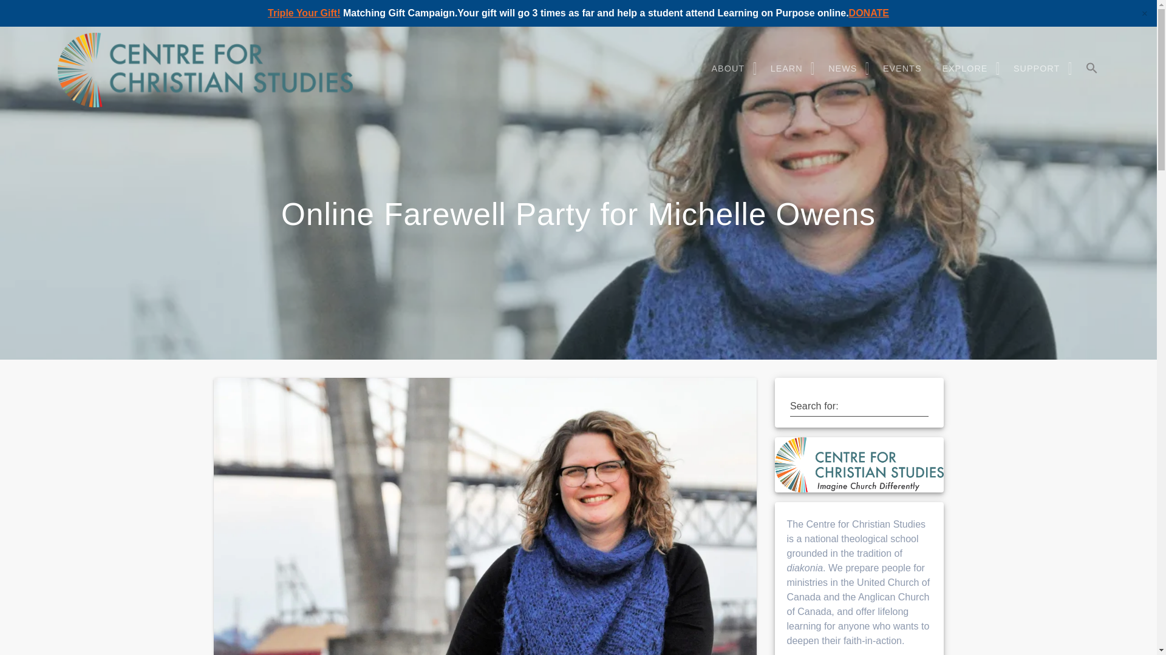  I want to click on EXPLORE, so click(967, 69).